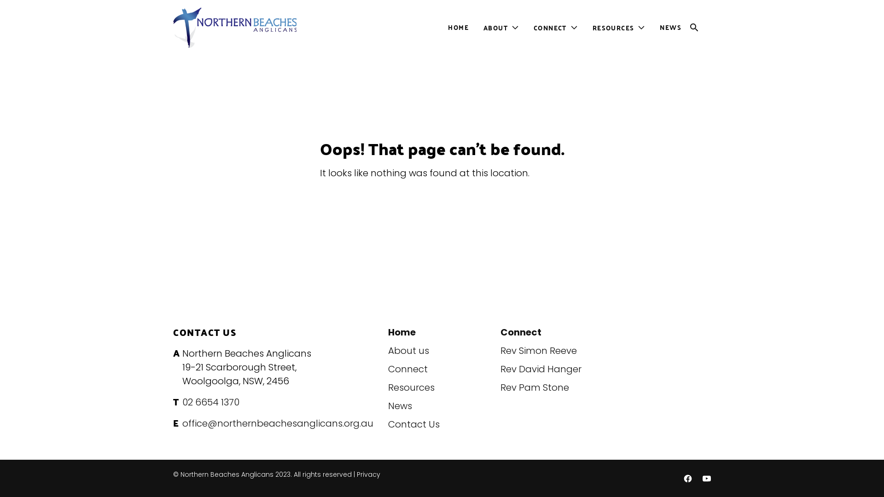 The image size is (884, 497). I want to click on Rev David Hanger, so click(541, 369).